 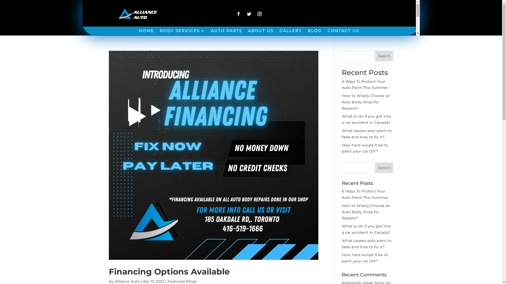 I want to click on What to do if you got into a car accident in Canada?, so click(x=366, y=119).